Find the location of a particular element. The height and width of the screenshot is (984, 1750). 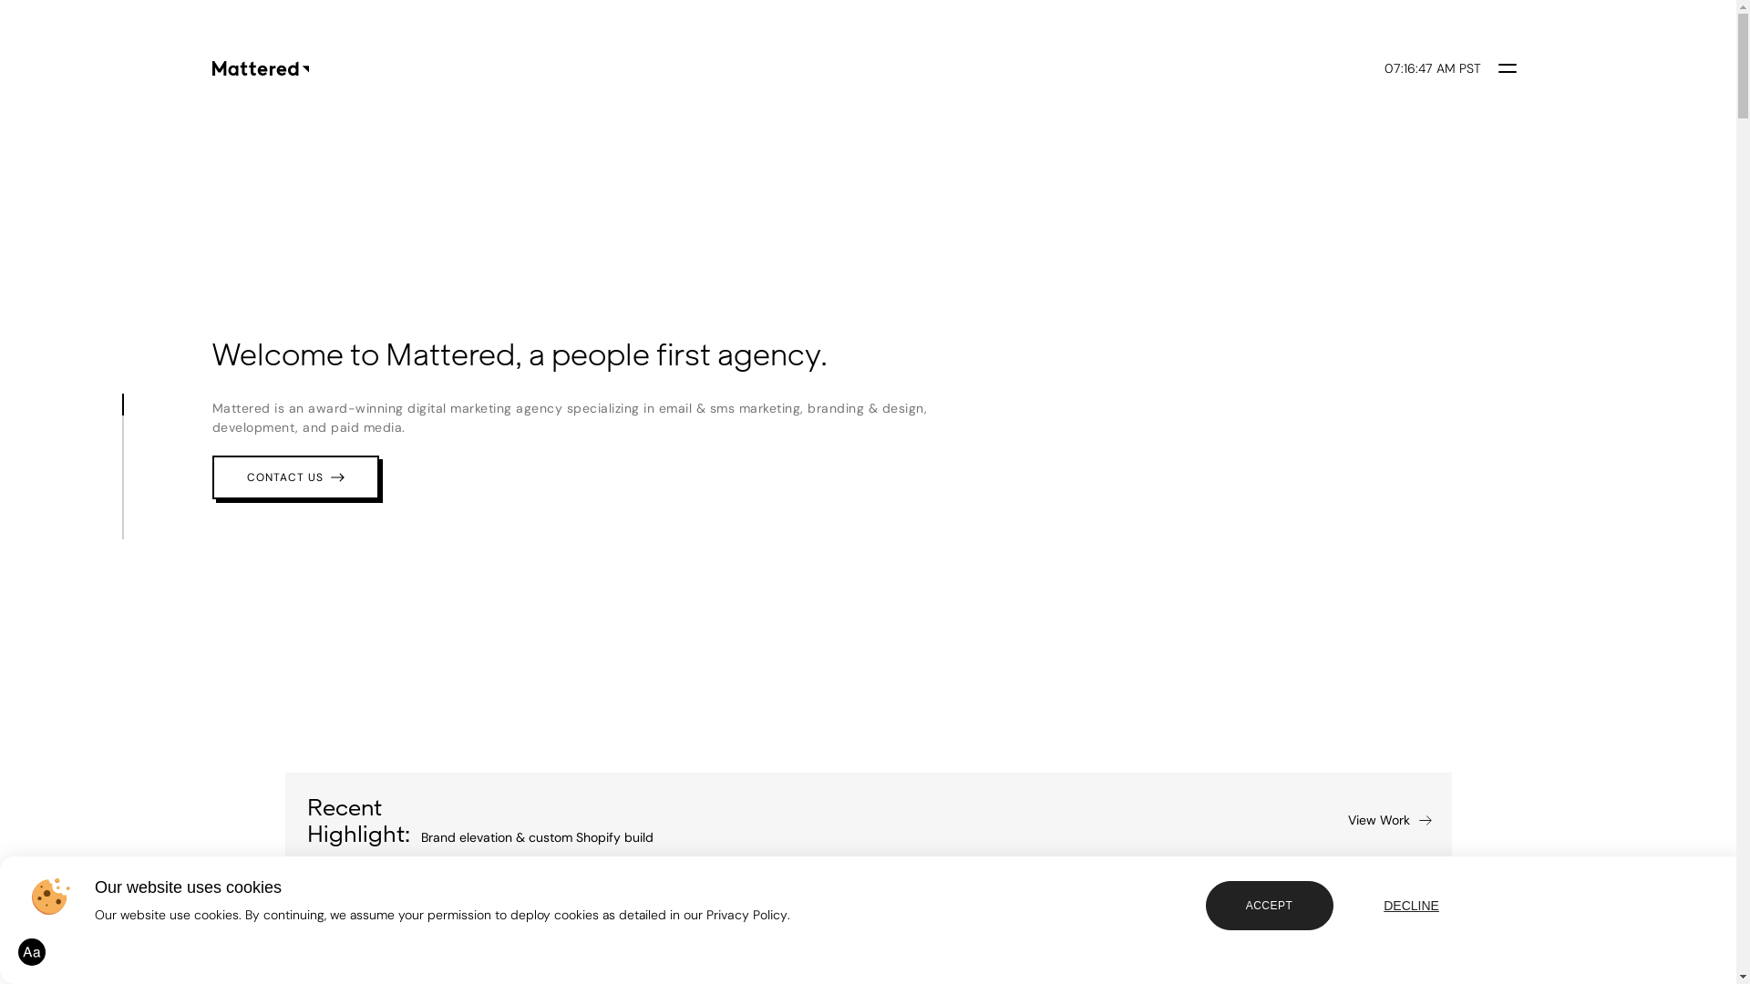

CONTACT US is located at coordinates (295, 477).